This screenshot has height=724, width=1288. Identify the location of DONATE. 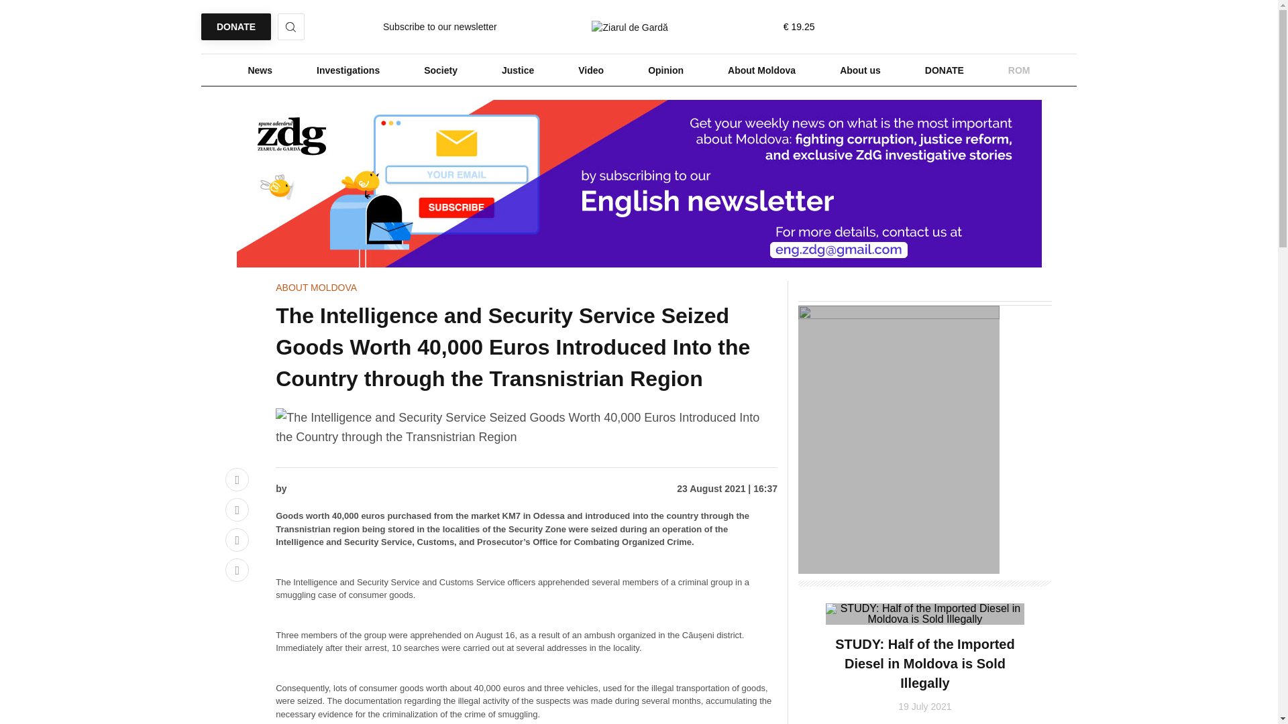
(944, 70).